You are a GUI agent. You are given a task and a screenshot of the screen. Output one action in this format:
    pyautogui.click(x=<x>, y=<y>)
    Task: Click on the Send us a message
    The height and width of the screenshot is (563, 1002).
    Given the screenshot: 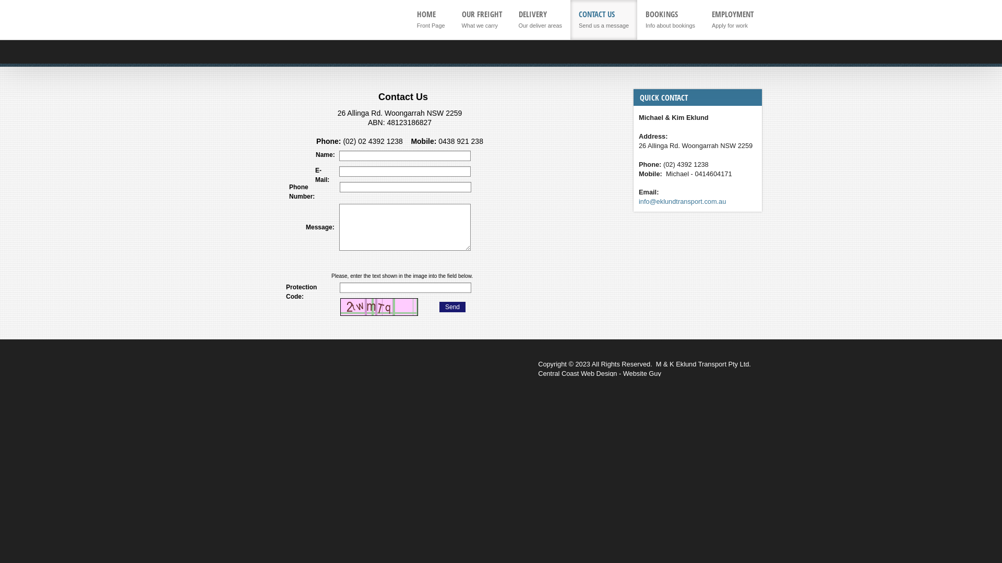 What is the action you would take?
    pyautogui.click(x=604, y=25)
    